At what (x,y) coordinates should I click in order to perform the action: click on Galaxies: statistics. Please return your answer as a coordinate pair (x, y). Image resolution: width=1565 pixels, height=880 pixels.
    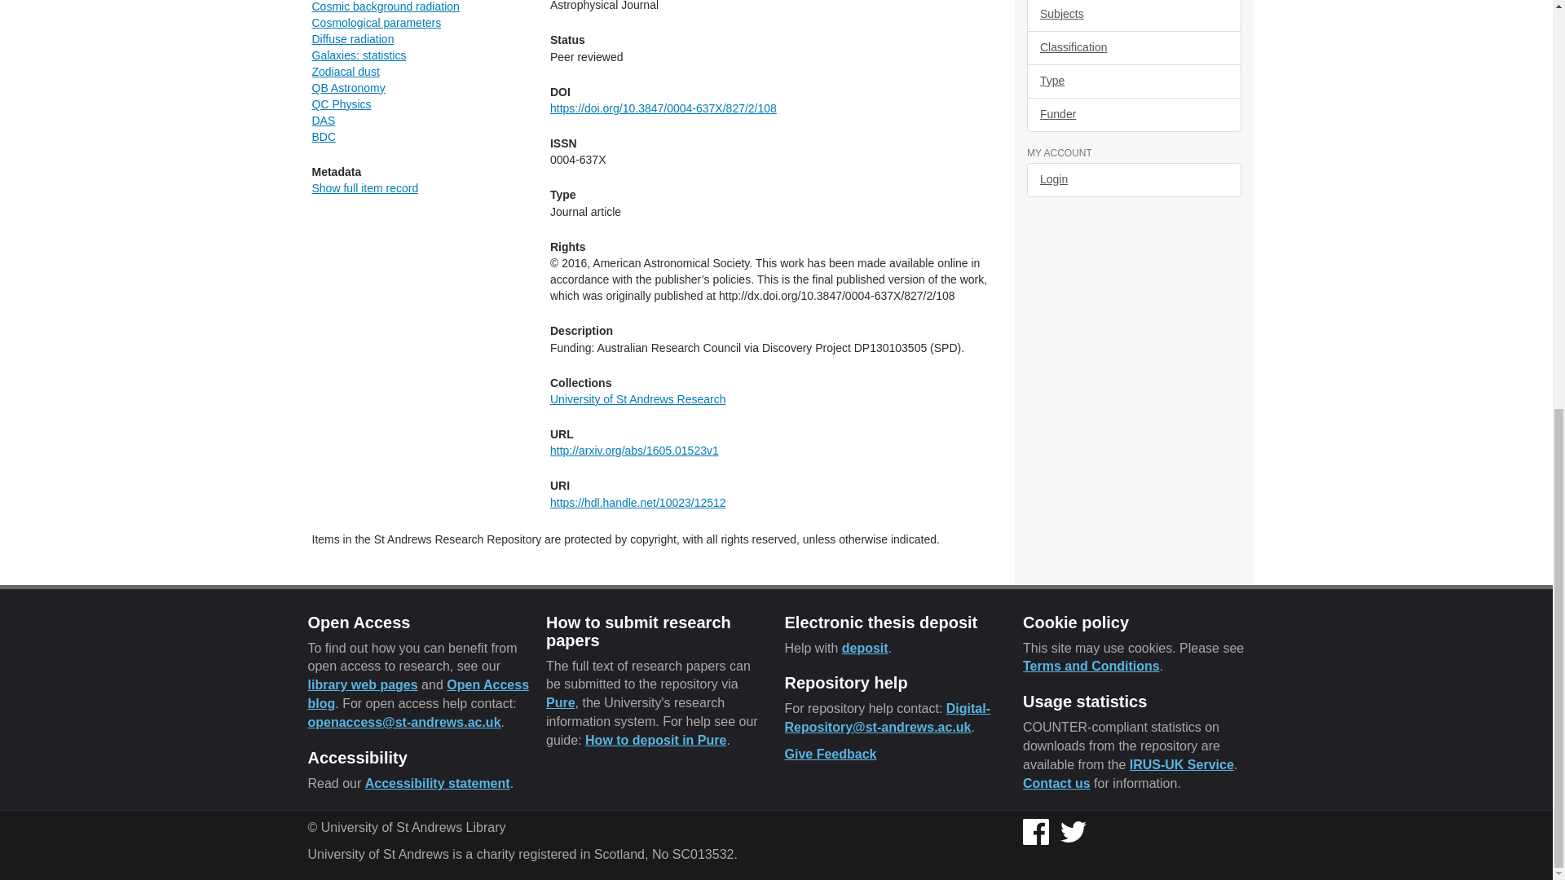
    Looking at the image, I should click on (359, 55).